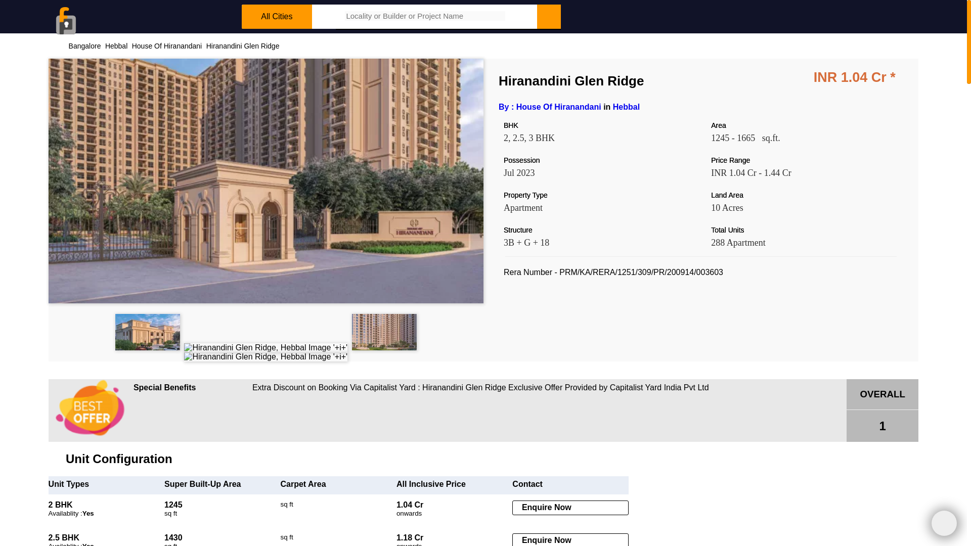  What do you see at coordinates (167, 46) in the screenshot?
I see `House Of Hiranandani` at bounding box center [167, 46].